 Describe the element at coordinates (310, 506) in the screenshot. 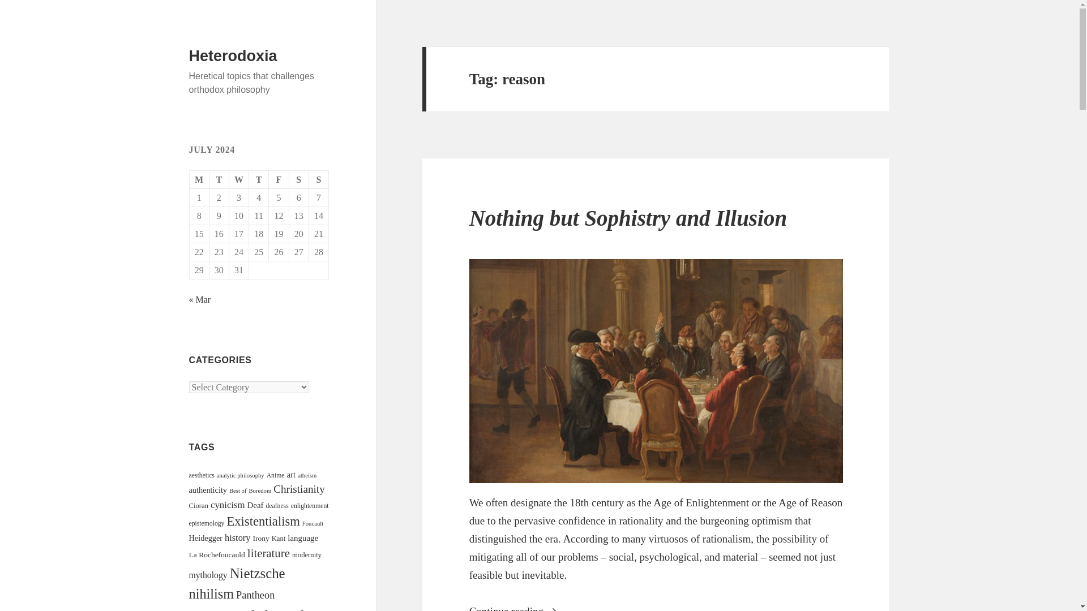

I see `enlightenment` at that location.